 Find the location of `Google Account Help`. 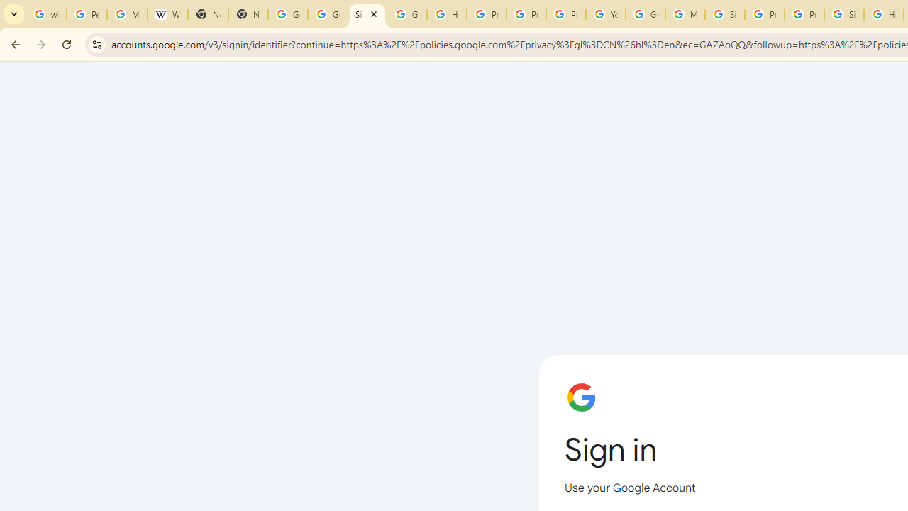

Google Account Help is located at coordinates (646, 14).